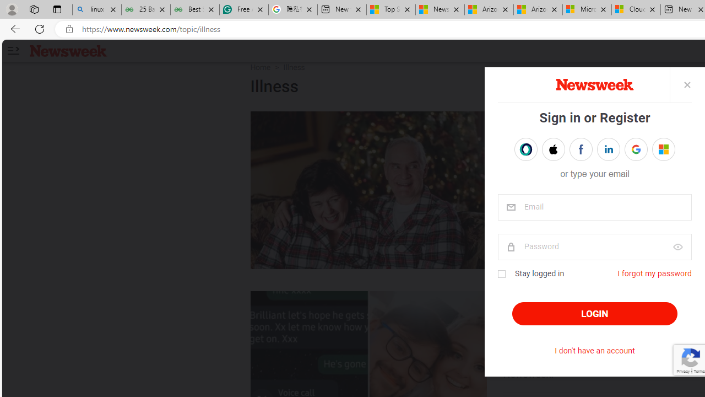 The width and height of the screenshot is (705, 397). What do you see at coordinates (608, 149) in the screenshot?
I see `Sign in with LINKEDIN` at bounding box center [608, 149].